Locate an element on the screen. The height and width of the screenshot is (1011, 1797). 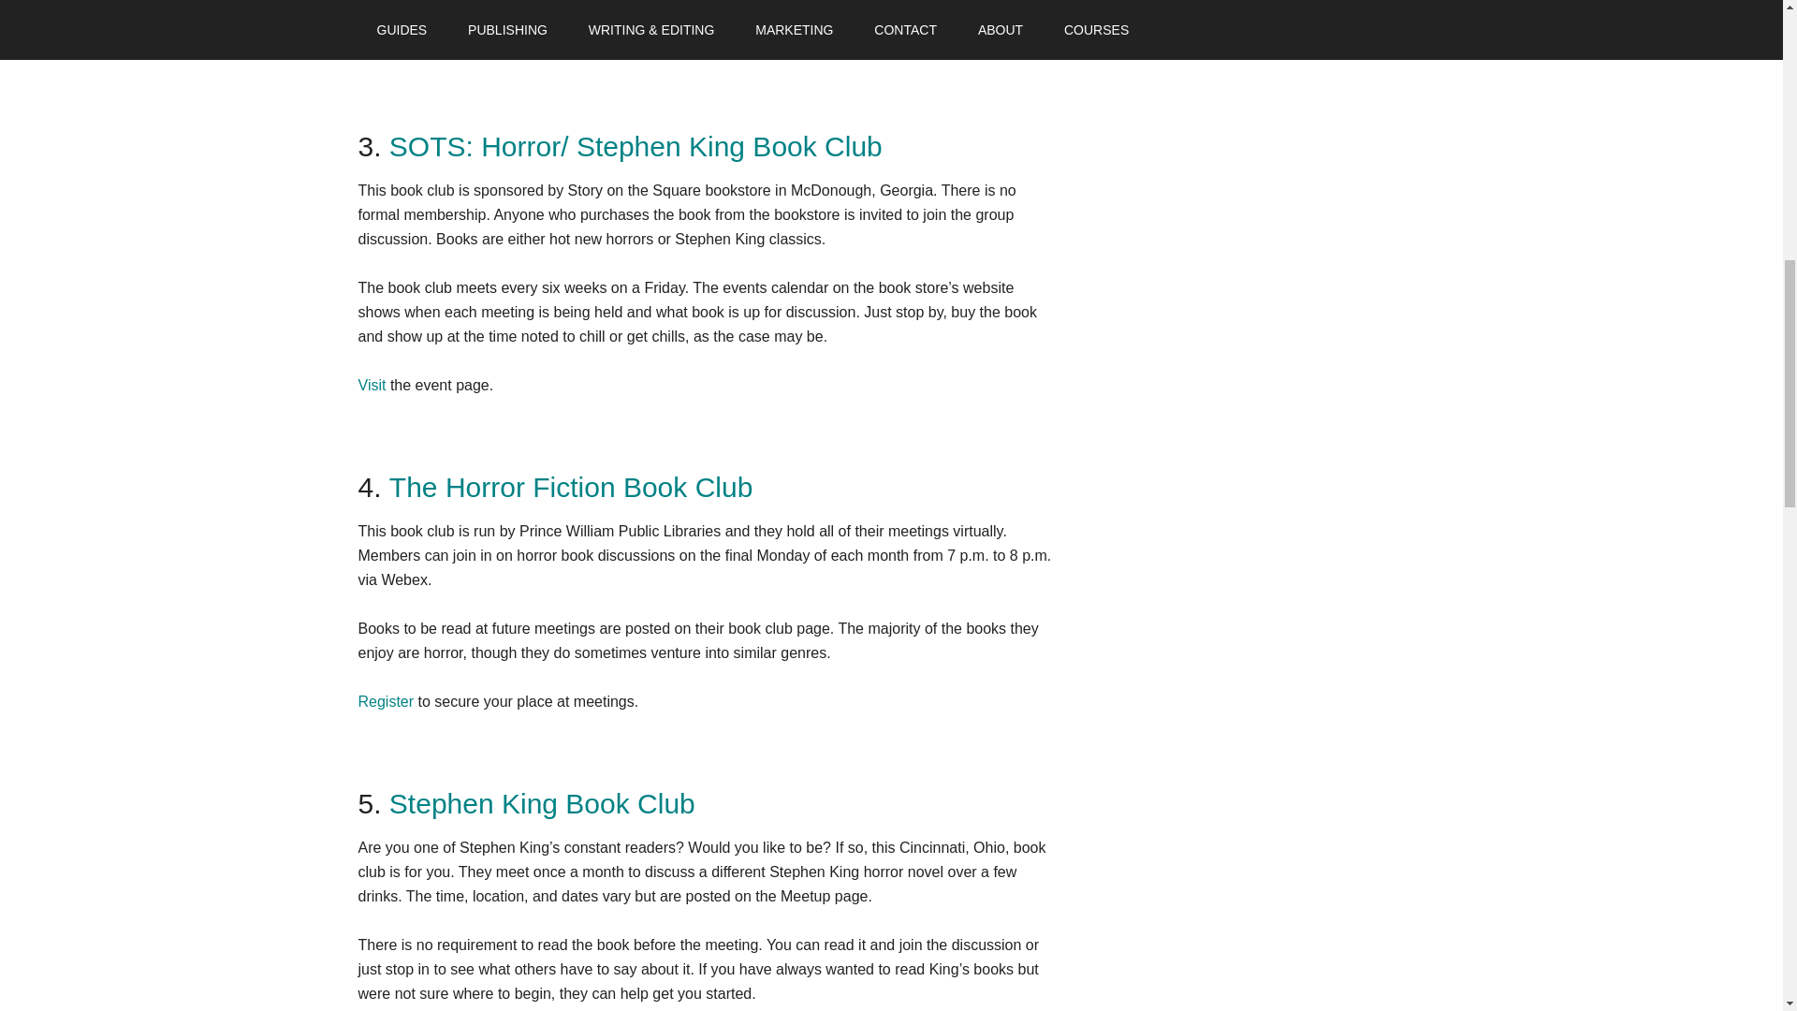
The Horror Fiction Book Club is located at coordinates (571, 487).